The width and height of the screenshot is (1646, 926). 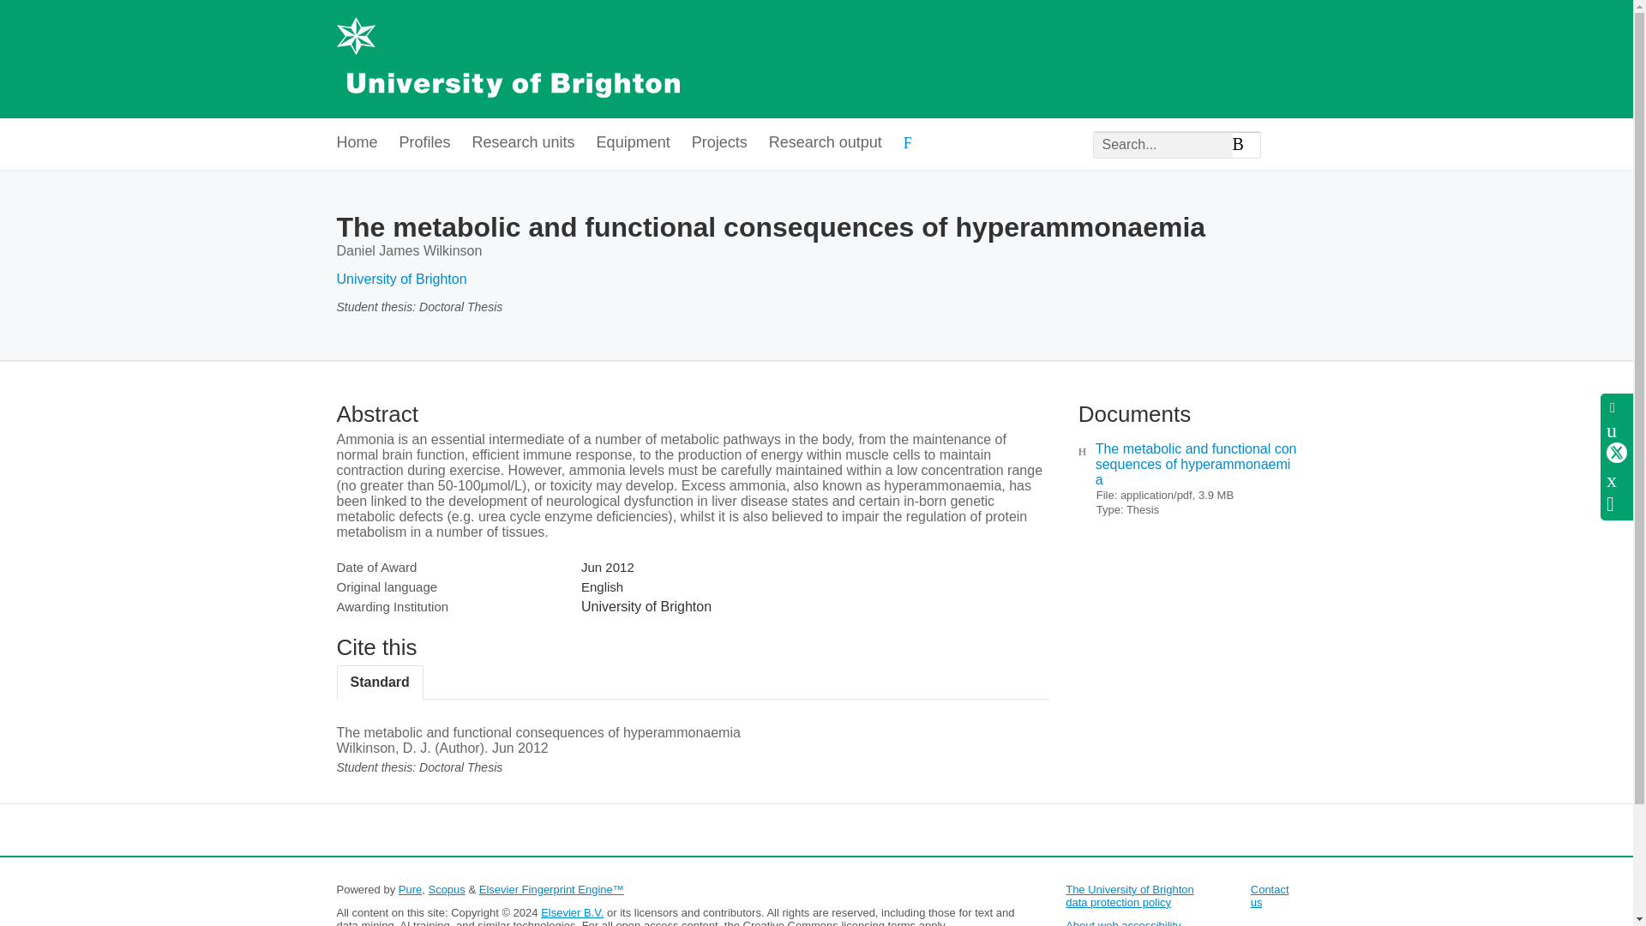 What do you see at coordinates (446, 890) in the screenshot?
I see `Scopus` at bounding box center [446, 890].